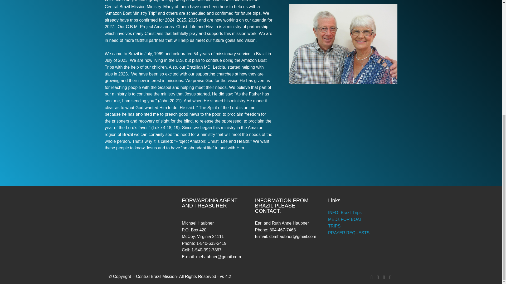 The image size is (506, 284). I want to click on PRAYER REQUESTS, so click(348, 233).